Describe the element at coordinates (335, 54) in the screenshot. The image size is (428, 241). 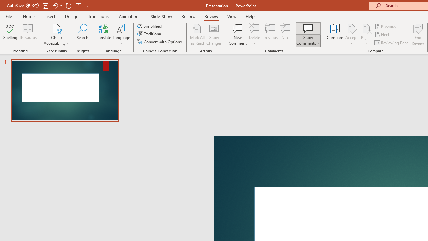
I see `Link` at that location.